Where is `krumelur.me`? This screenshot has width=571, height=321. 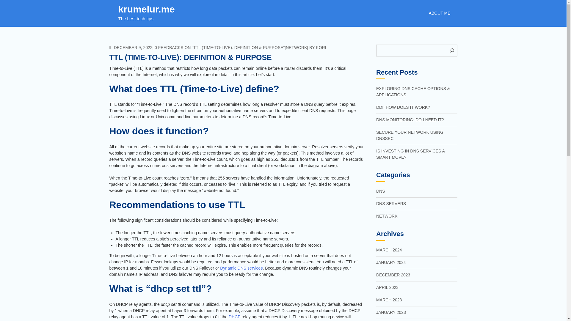
krumelur.me is located at coordinates (146, 9).